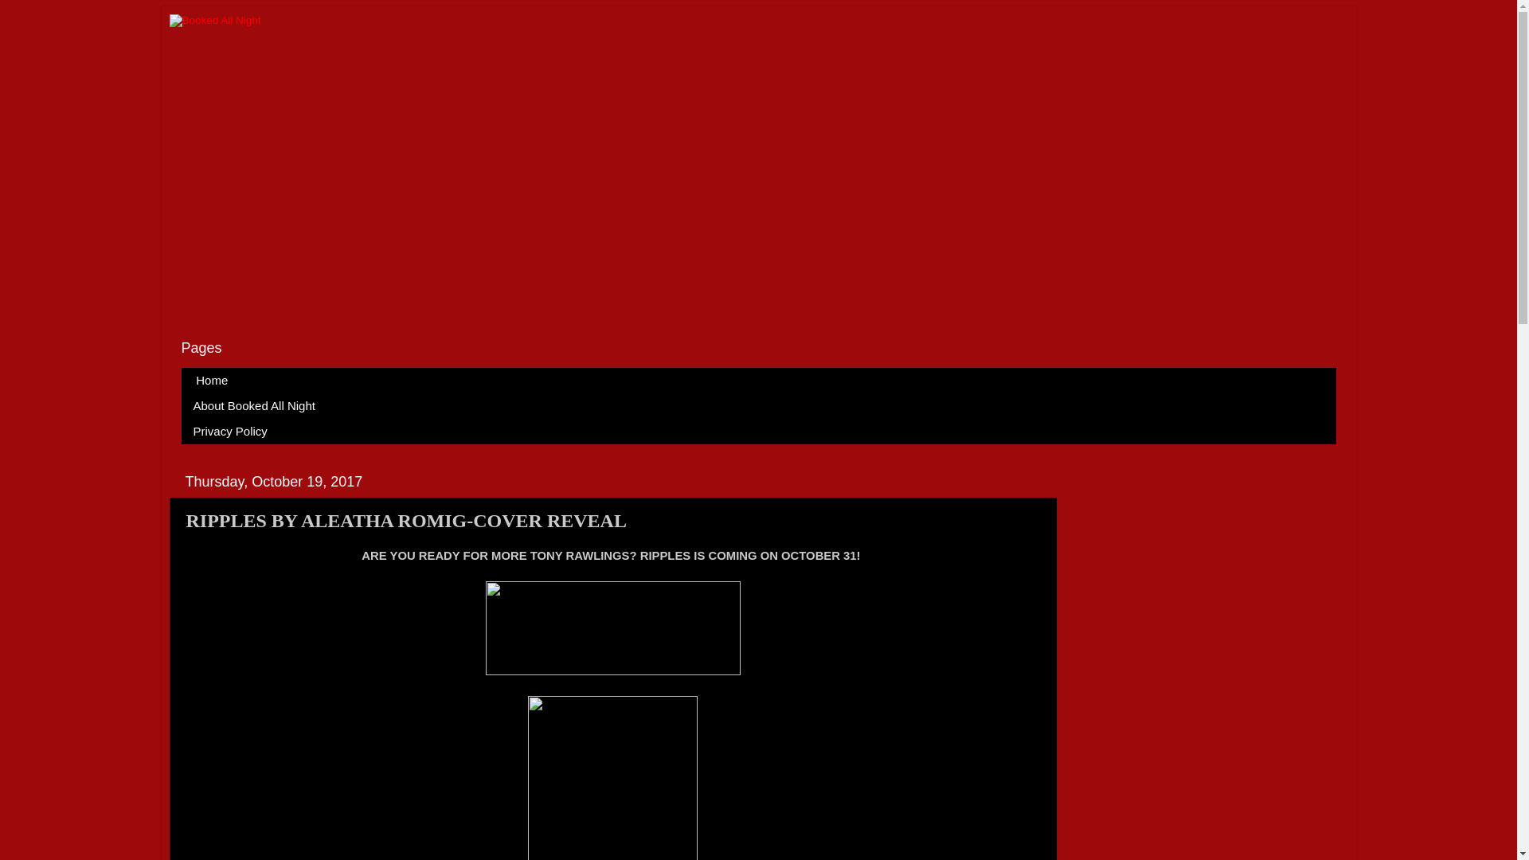 The image size is (1529, 860). Describe the element at coordinates (212, 381) in the screenshot. I see `Home` at that location.